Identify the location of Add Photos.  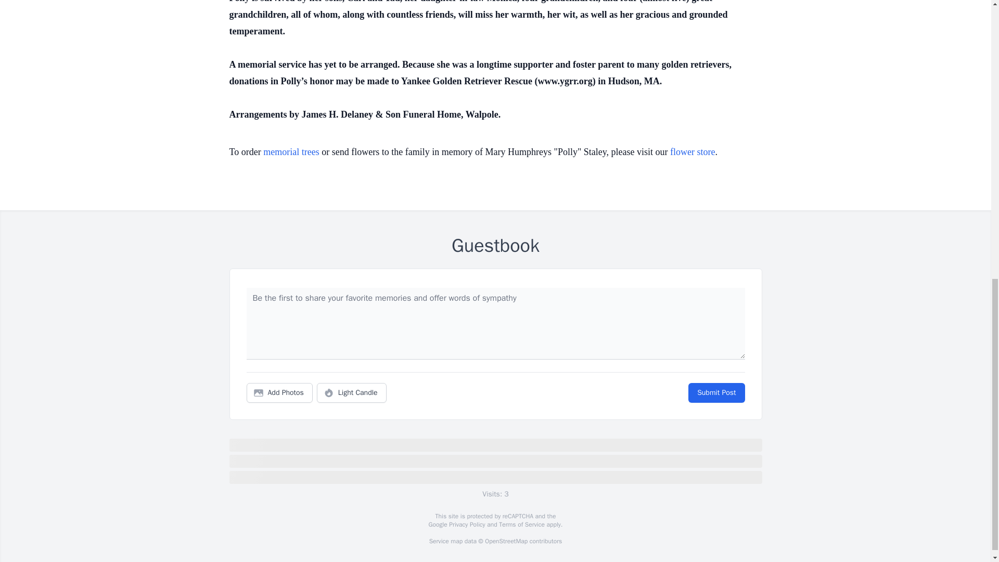
(279, 392).